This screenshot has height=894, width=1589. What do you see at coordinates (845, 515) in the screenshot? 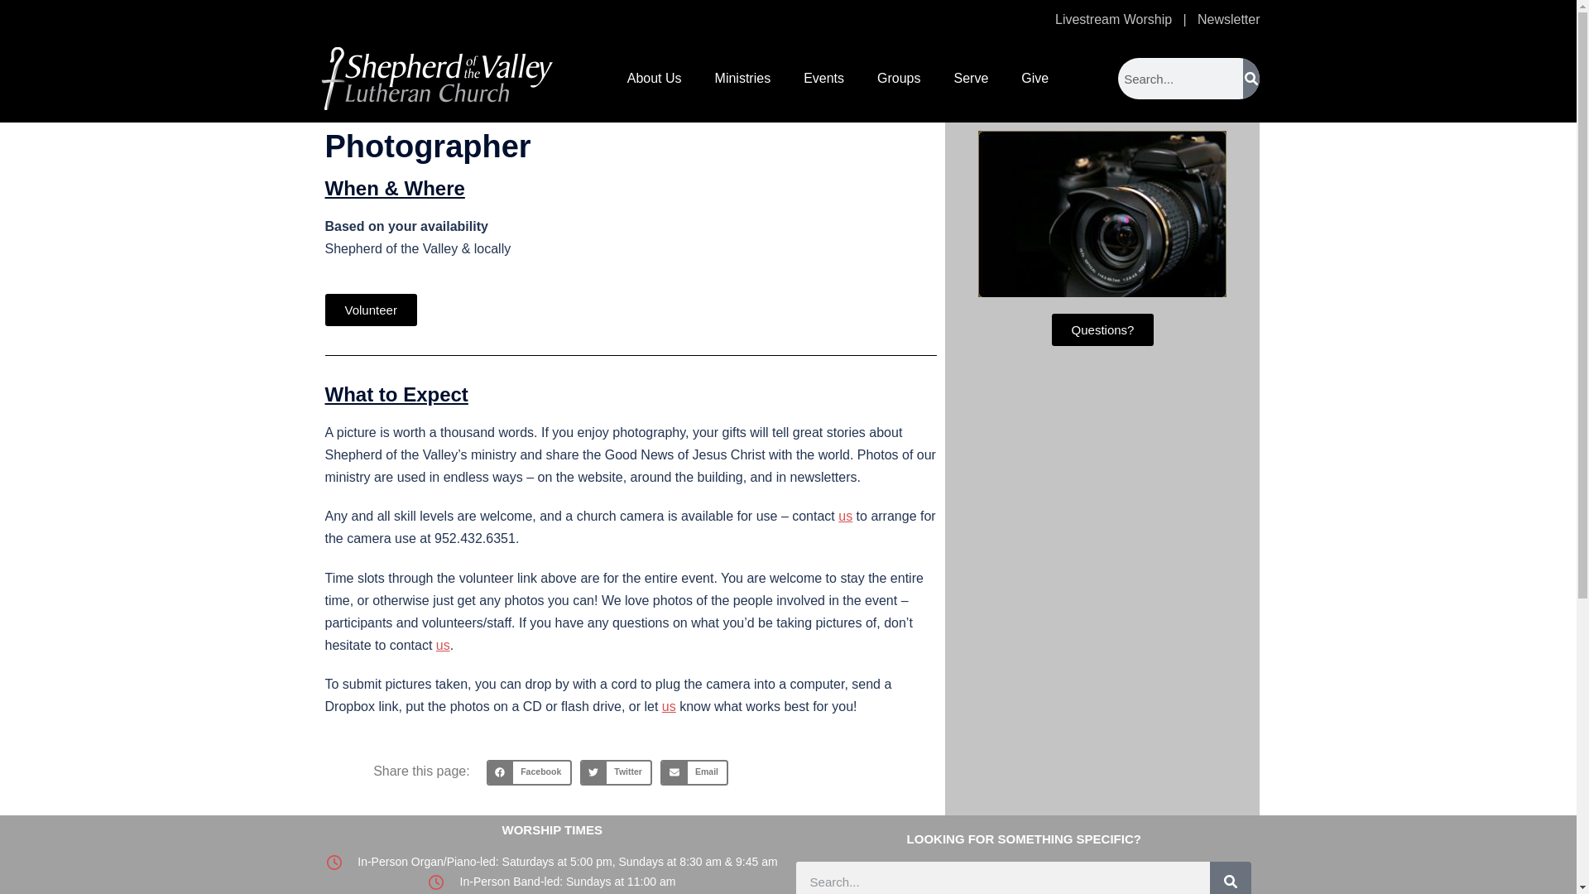
I see `us` at bounding box center [845, 515].